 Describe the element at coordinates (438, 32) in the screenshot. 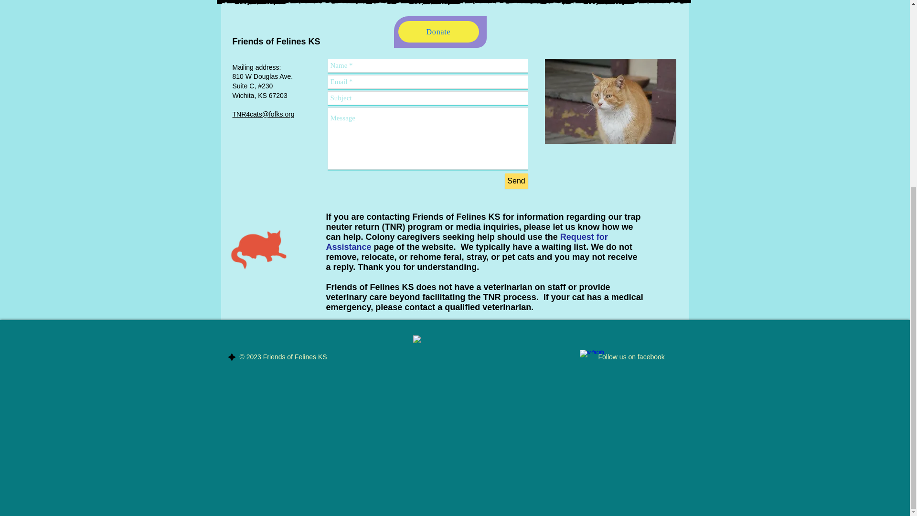

I see `Donate` at that location.